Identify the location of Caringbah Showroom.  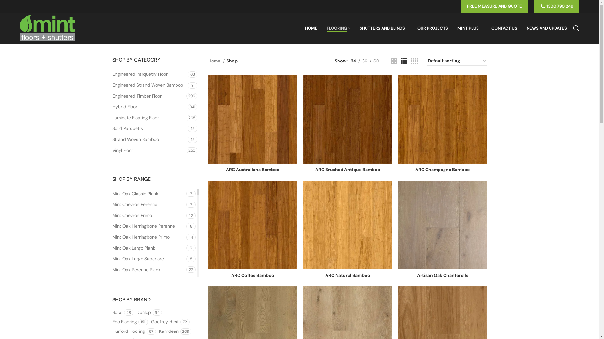
(327, 239).